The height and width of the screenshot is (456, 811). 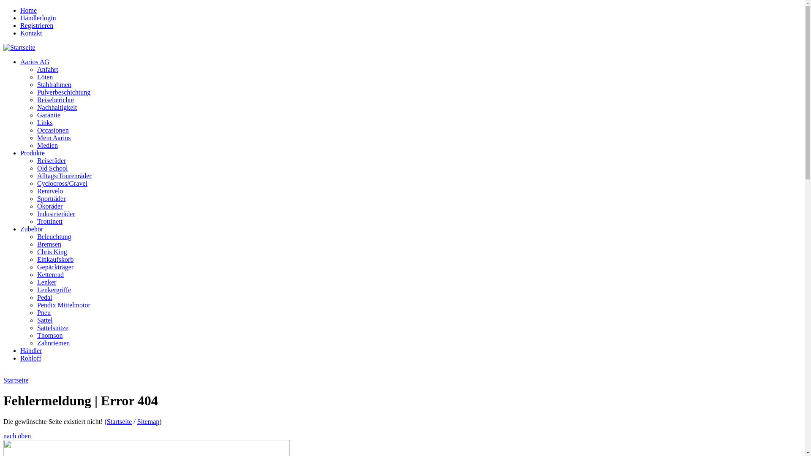 What do you see at coordinates (55, 259) in the screenshot?
I see `Einkaufskorb` at bounding box center [55, 259].